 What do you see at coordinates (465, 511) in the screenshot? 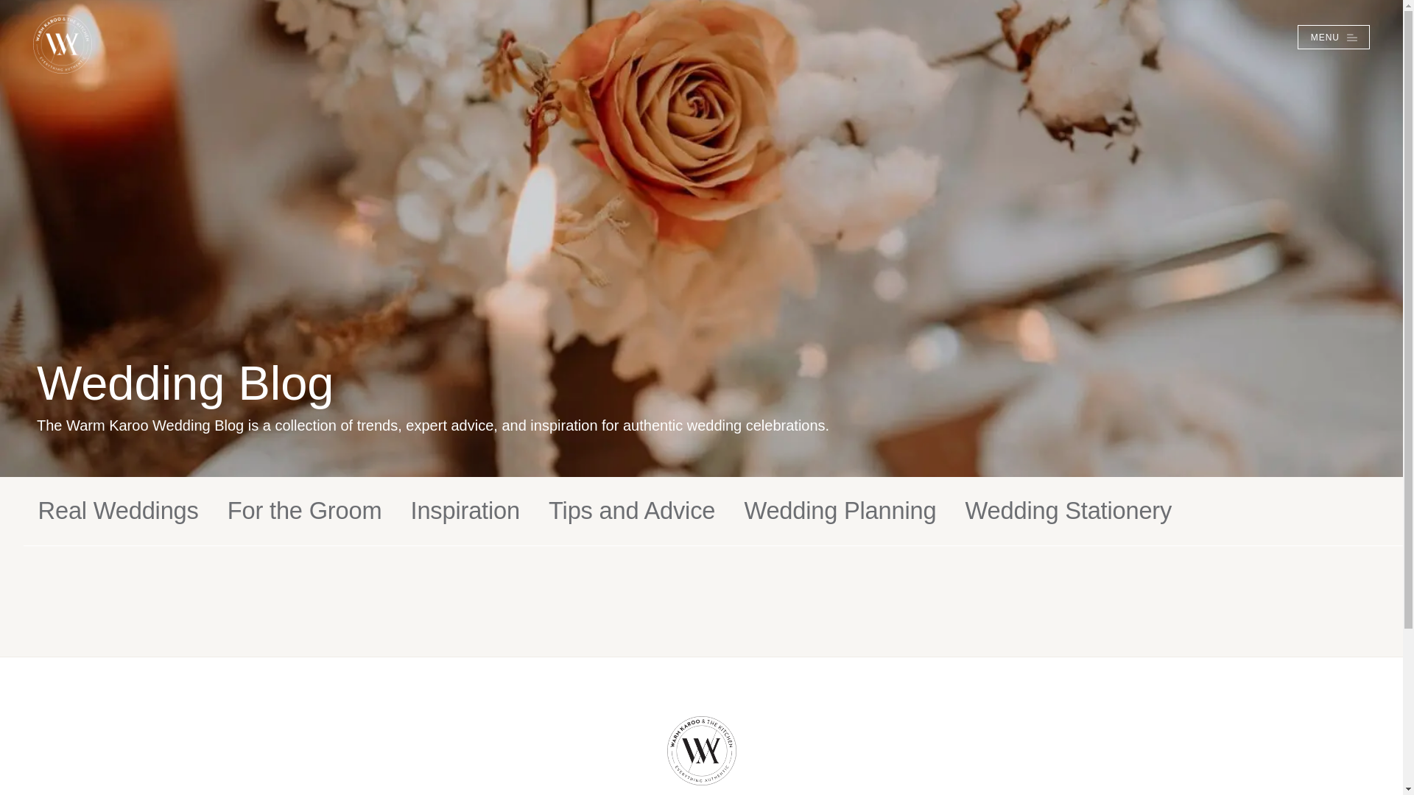
I see `Inspiration` at bounding box center [465, 511].